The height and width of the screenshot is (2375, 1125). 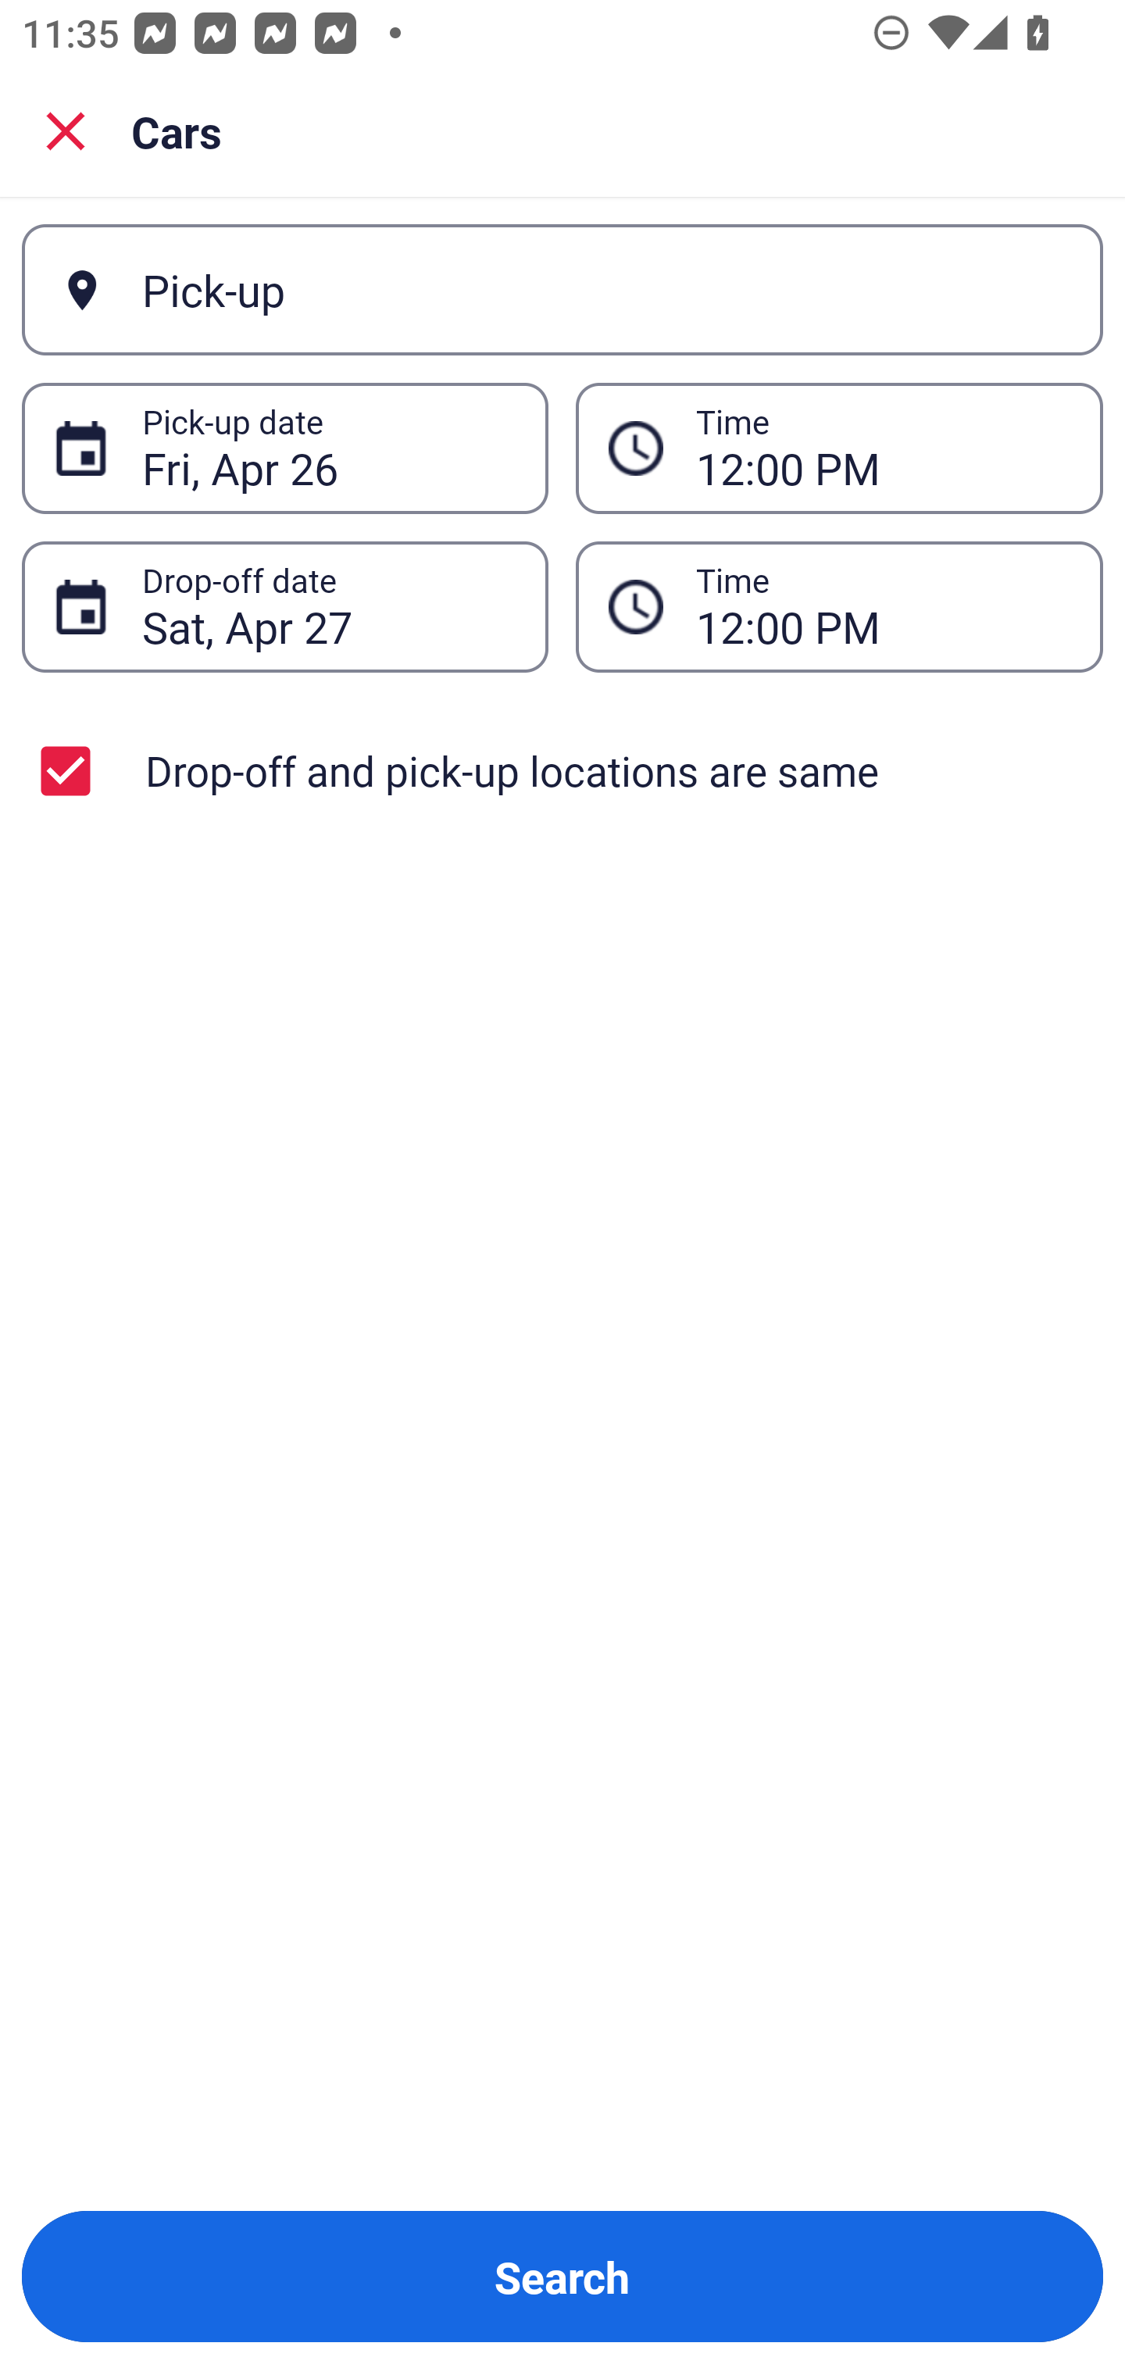 What do you see at coordinates (883, 606) in the screenshot?
I see `12:00 PM` at bounding box center [883, 606].